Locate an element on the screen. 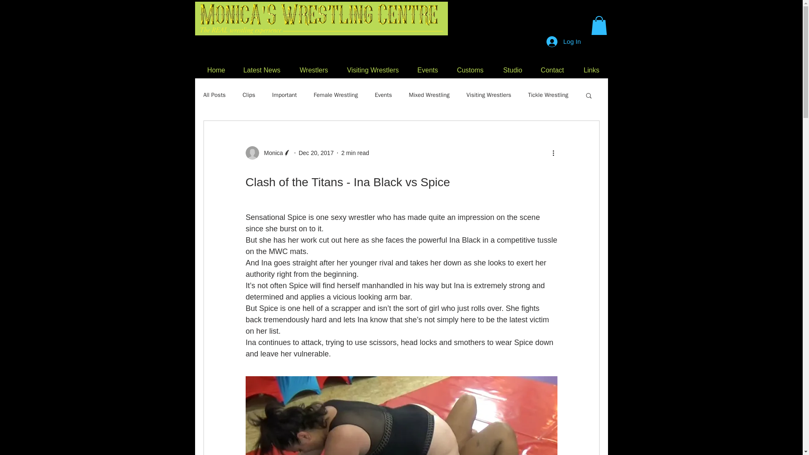 This screenshot has height=455, width=809. All Posts is located at coordinates (214, 95).